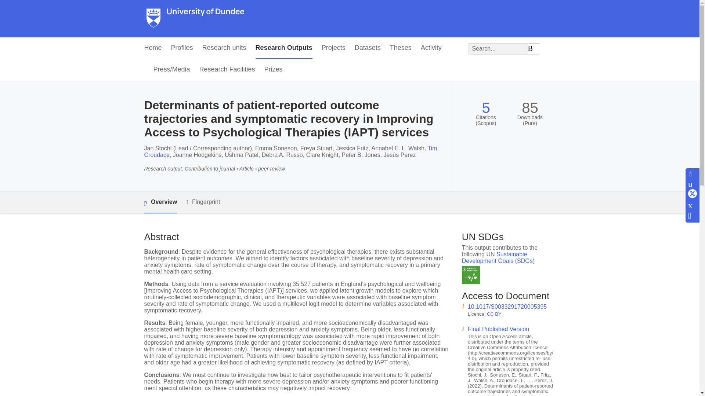 The height and width of the screenshot is (396, 705). I want to click on 5, so click(485, 108).